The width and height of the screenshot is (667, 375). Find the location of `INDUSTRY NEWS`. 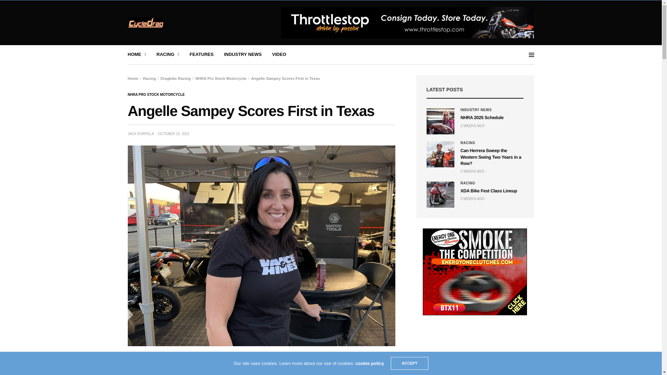

INDUSTRY NEWS is located at coordinates (242, 55).